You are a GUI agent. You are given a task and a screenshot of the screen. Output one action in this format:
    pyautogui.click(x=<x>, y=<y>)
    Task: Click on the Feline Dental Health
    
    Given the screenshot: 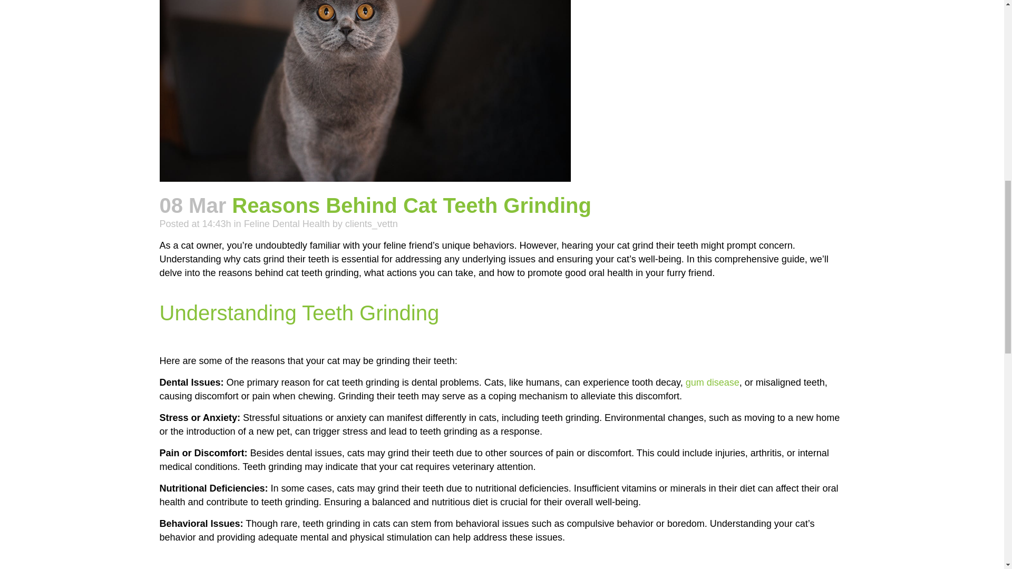 What is the action you would take?
    pyautogui.click(x=287, y=223)
    